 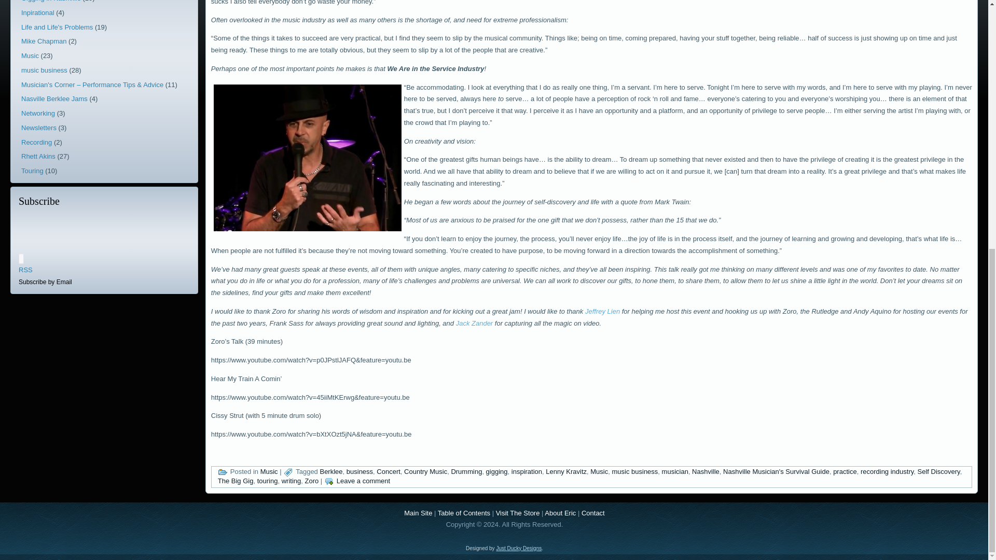 What do you see at coordinates (38, 128) in the screenshot?
I see `Newsletters` at bounding box center [38, 128].